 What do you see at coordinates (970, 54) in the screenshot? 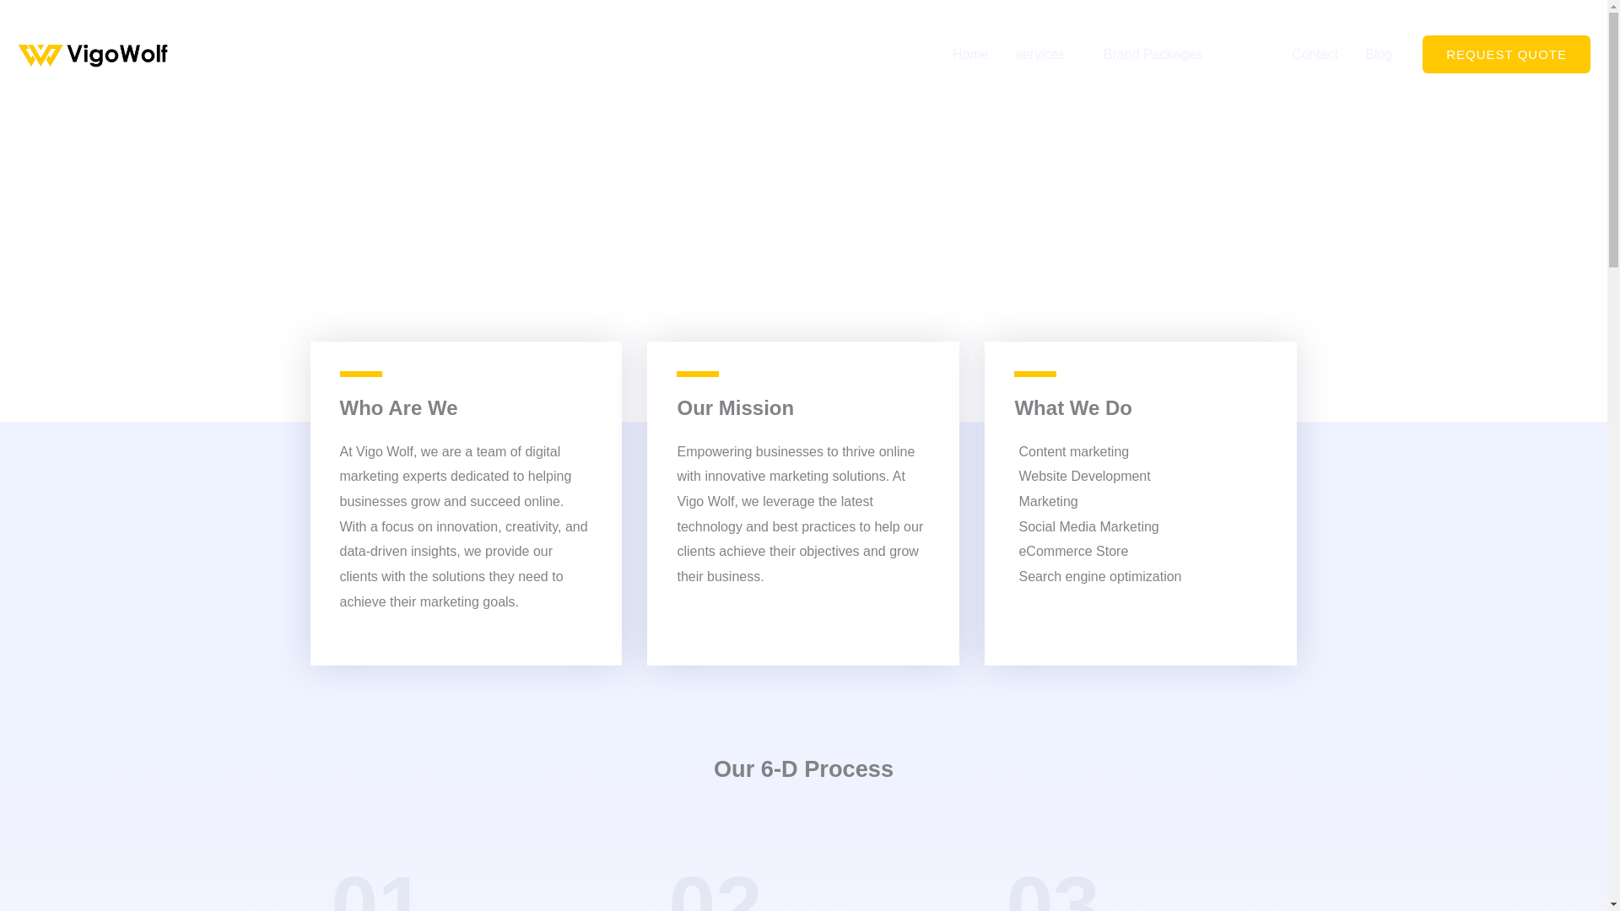
I see `Home` at bounding box center [970, 54].